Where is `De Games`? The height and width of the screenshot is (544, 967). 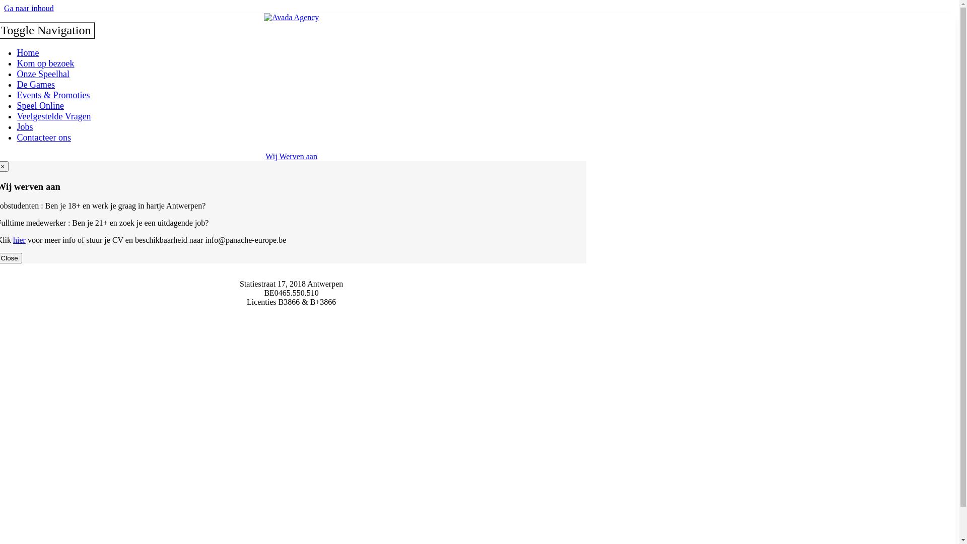 De Games is located at coordinates (36, 82).